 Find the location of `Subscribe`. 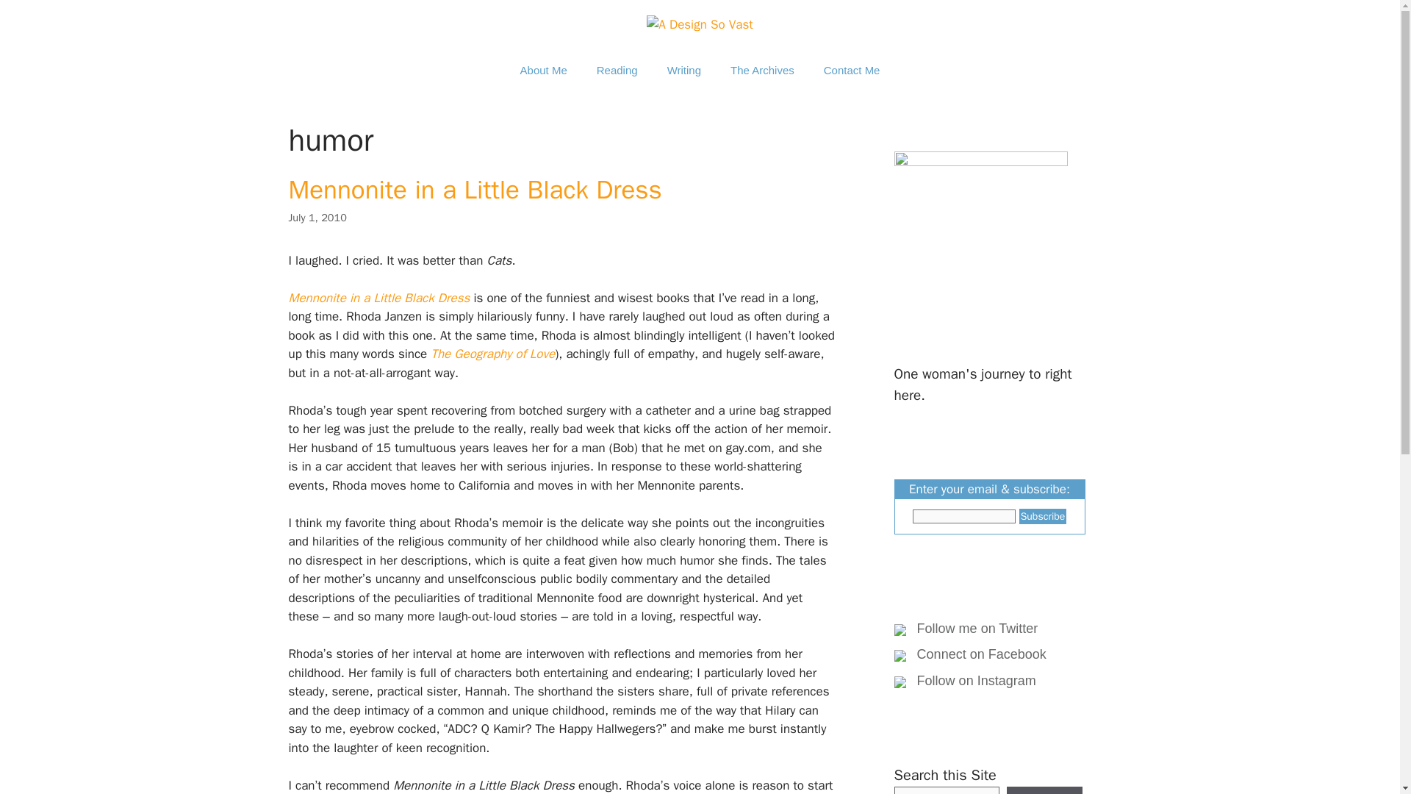

Subscribe is located at coordinates (1042, 516).